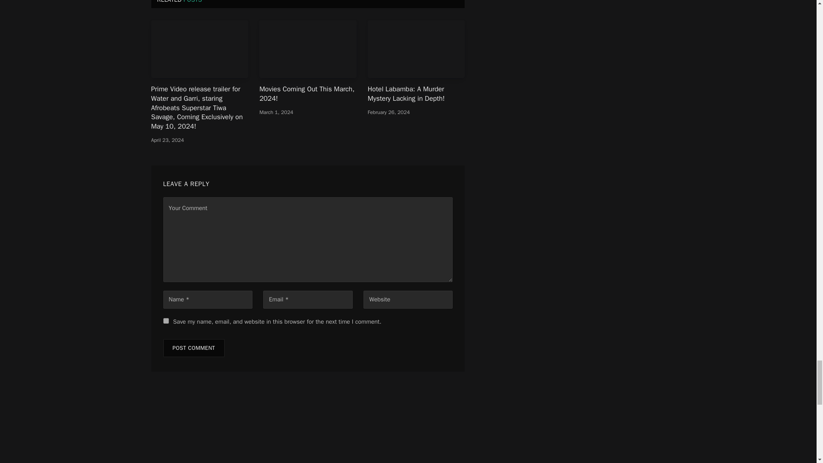 The image size is (823, 463). What do you see at coordinates (165, 87) in the screenshot?
I see `yes` at bounding box center [165, 87].